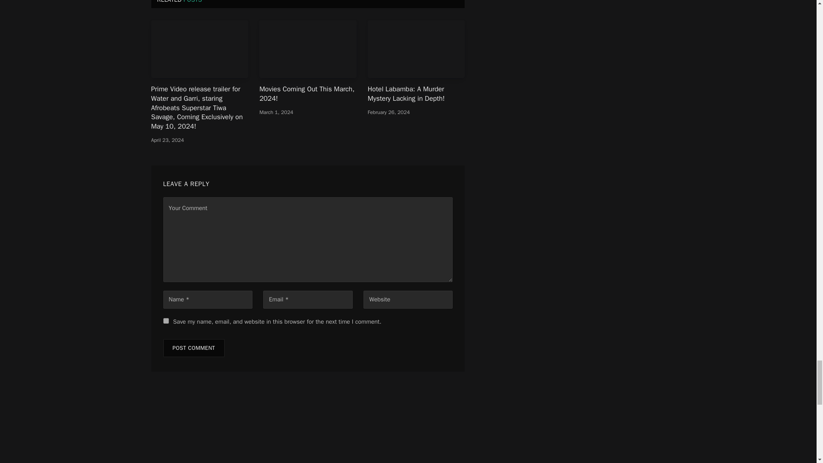 The image size is (823, 463). What do you see at coordinates (165, 87) in the screenshot?
I see `yes` at bounding box center [165, 87].